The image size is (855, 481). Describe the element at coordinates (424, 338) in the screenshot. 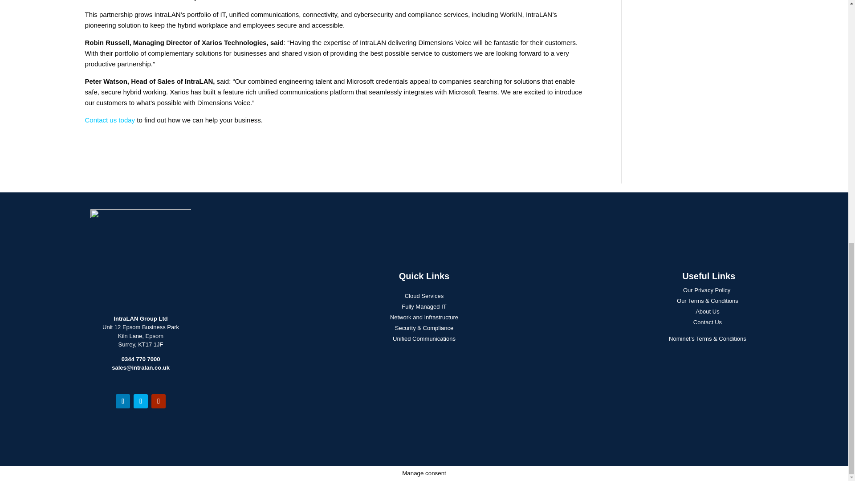

I see `Unified Communications` at that location.